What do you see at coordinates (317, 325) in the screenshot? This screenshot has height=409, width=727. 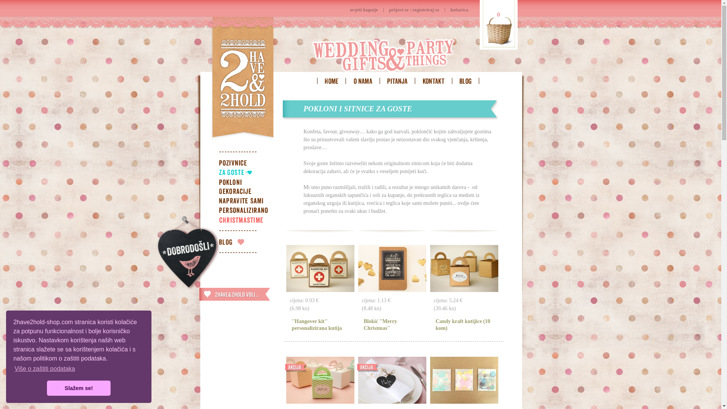 I see `''Hangover kit'' personalizirana kutija` at bounding box center [317, 325].